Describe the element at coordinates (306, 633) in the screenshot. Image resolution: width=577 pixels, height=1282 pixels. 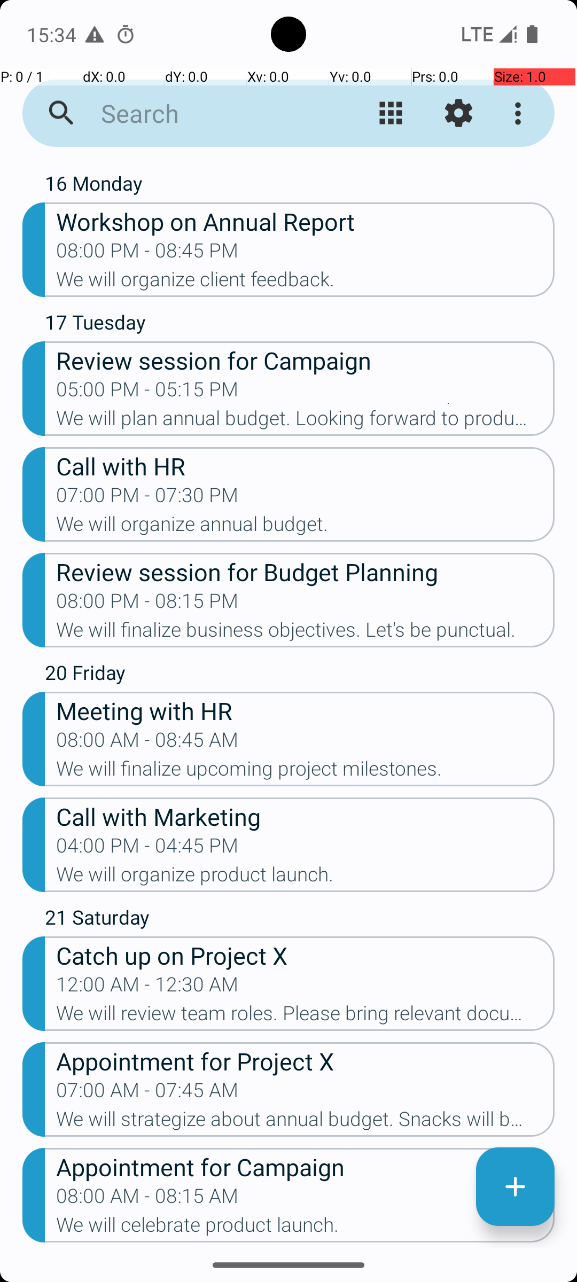
I see `We will finalize business objectives. Let's be punctual.` at that location.